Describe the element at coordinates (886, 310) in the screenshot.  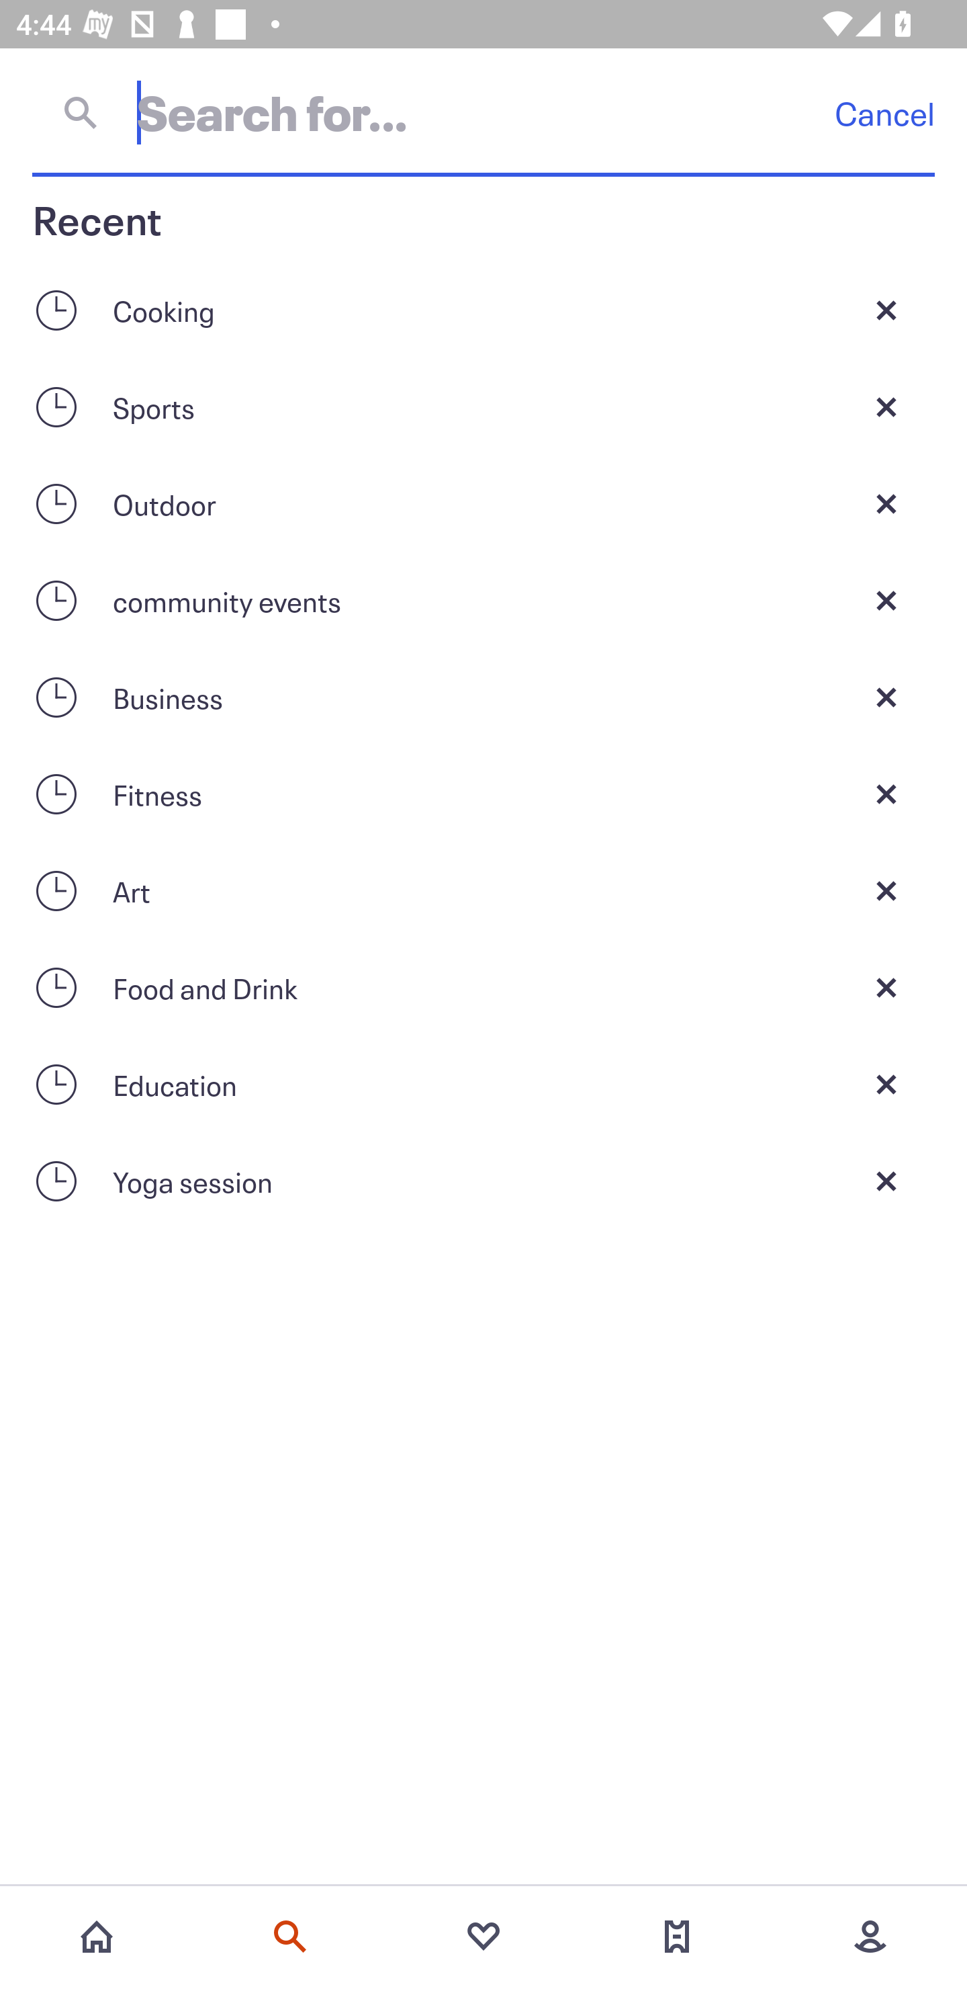
I see `Close current screen` at that location.